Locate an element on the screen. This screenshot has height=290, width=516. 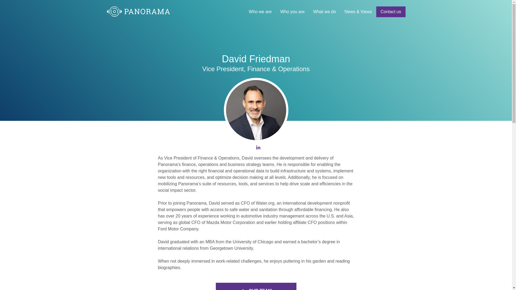
Who we are is located at coordinates (260, 12).